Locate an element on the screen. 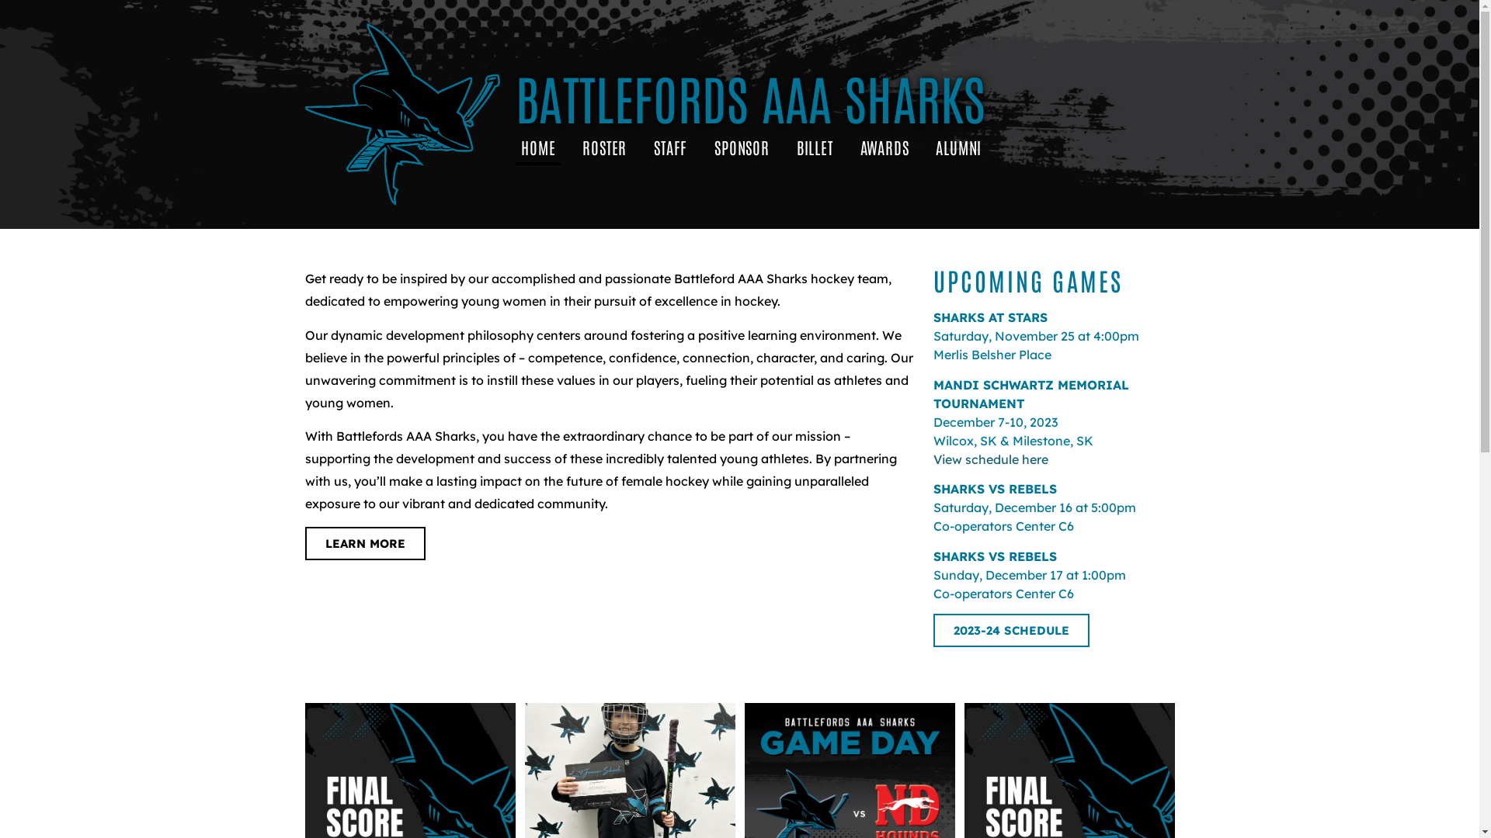  STAFF is located at coordinates (671, 147).